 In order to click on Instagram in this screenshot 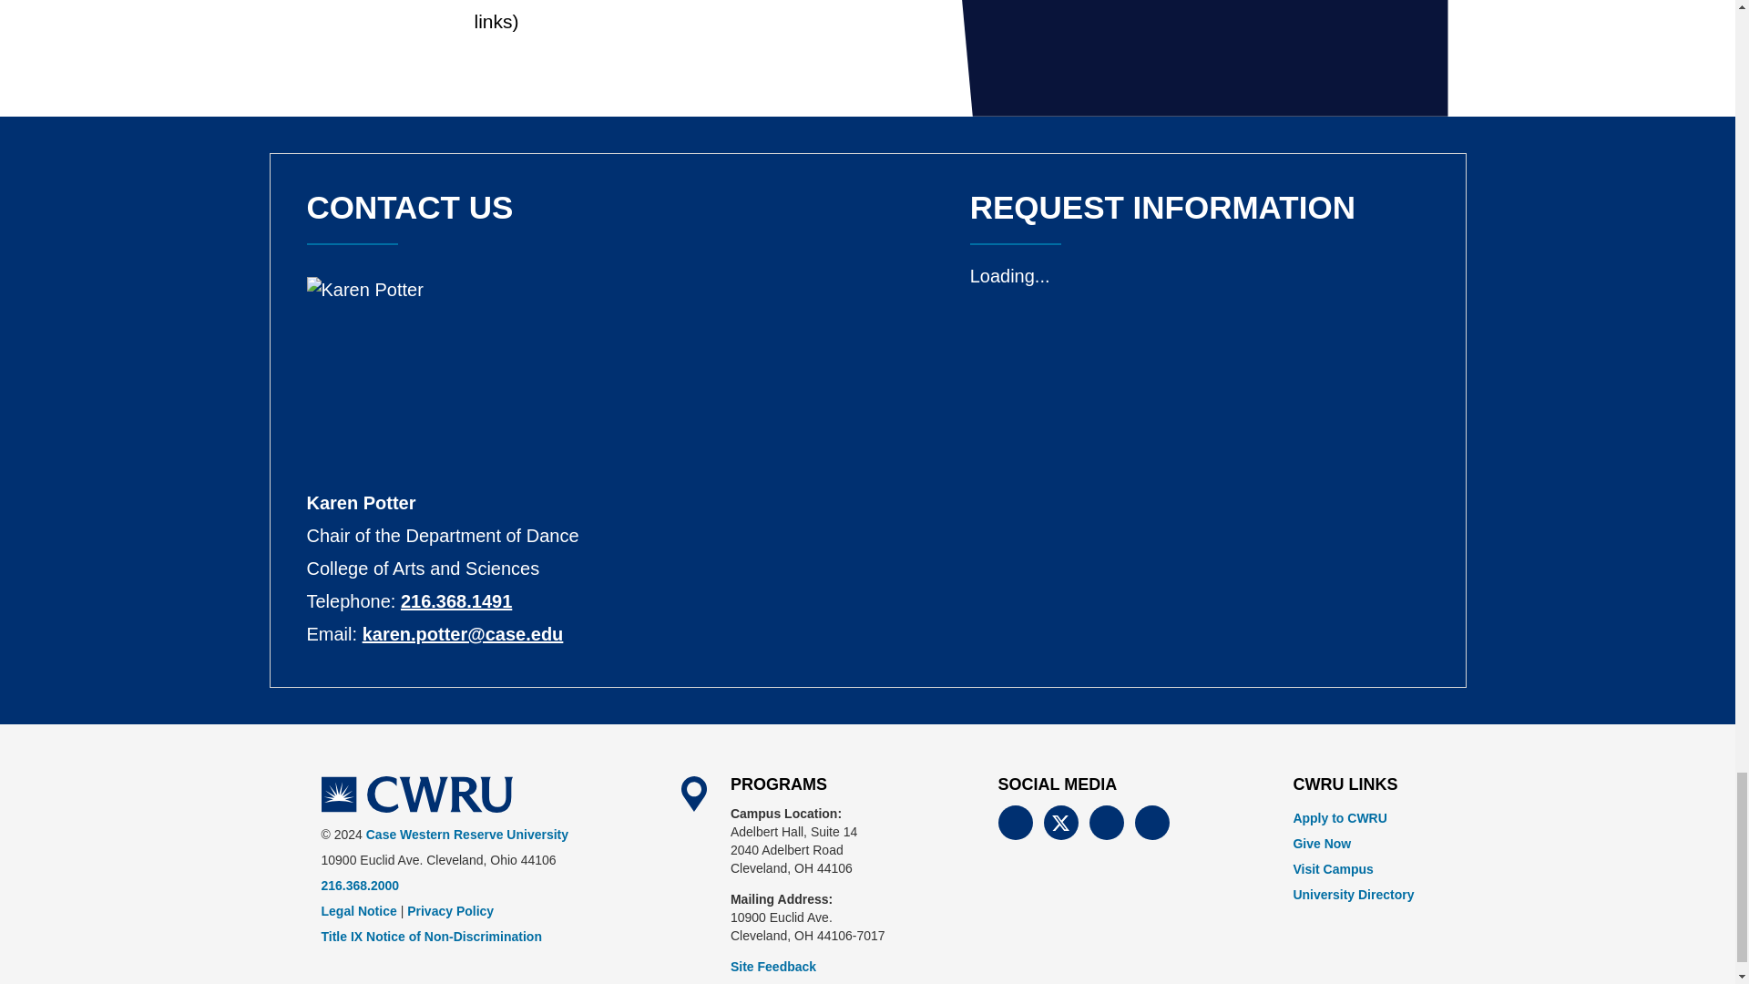, I will do `click(1152, 823)`.